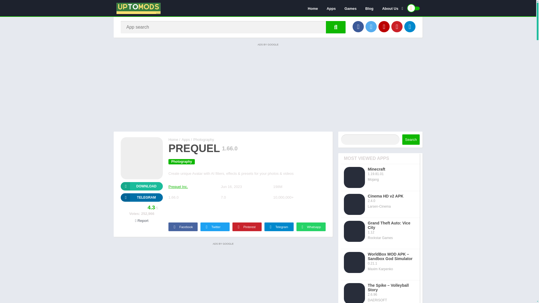  What do you see at coordinates (391, 8) in the screenshot?
I see `About Us` at bounding box center [391, 8].